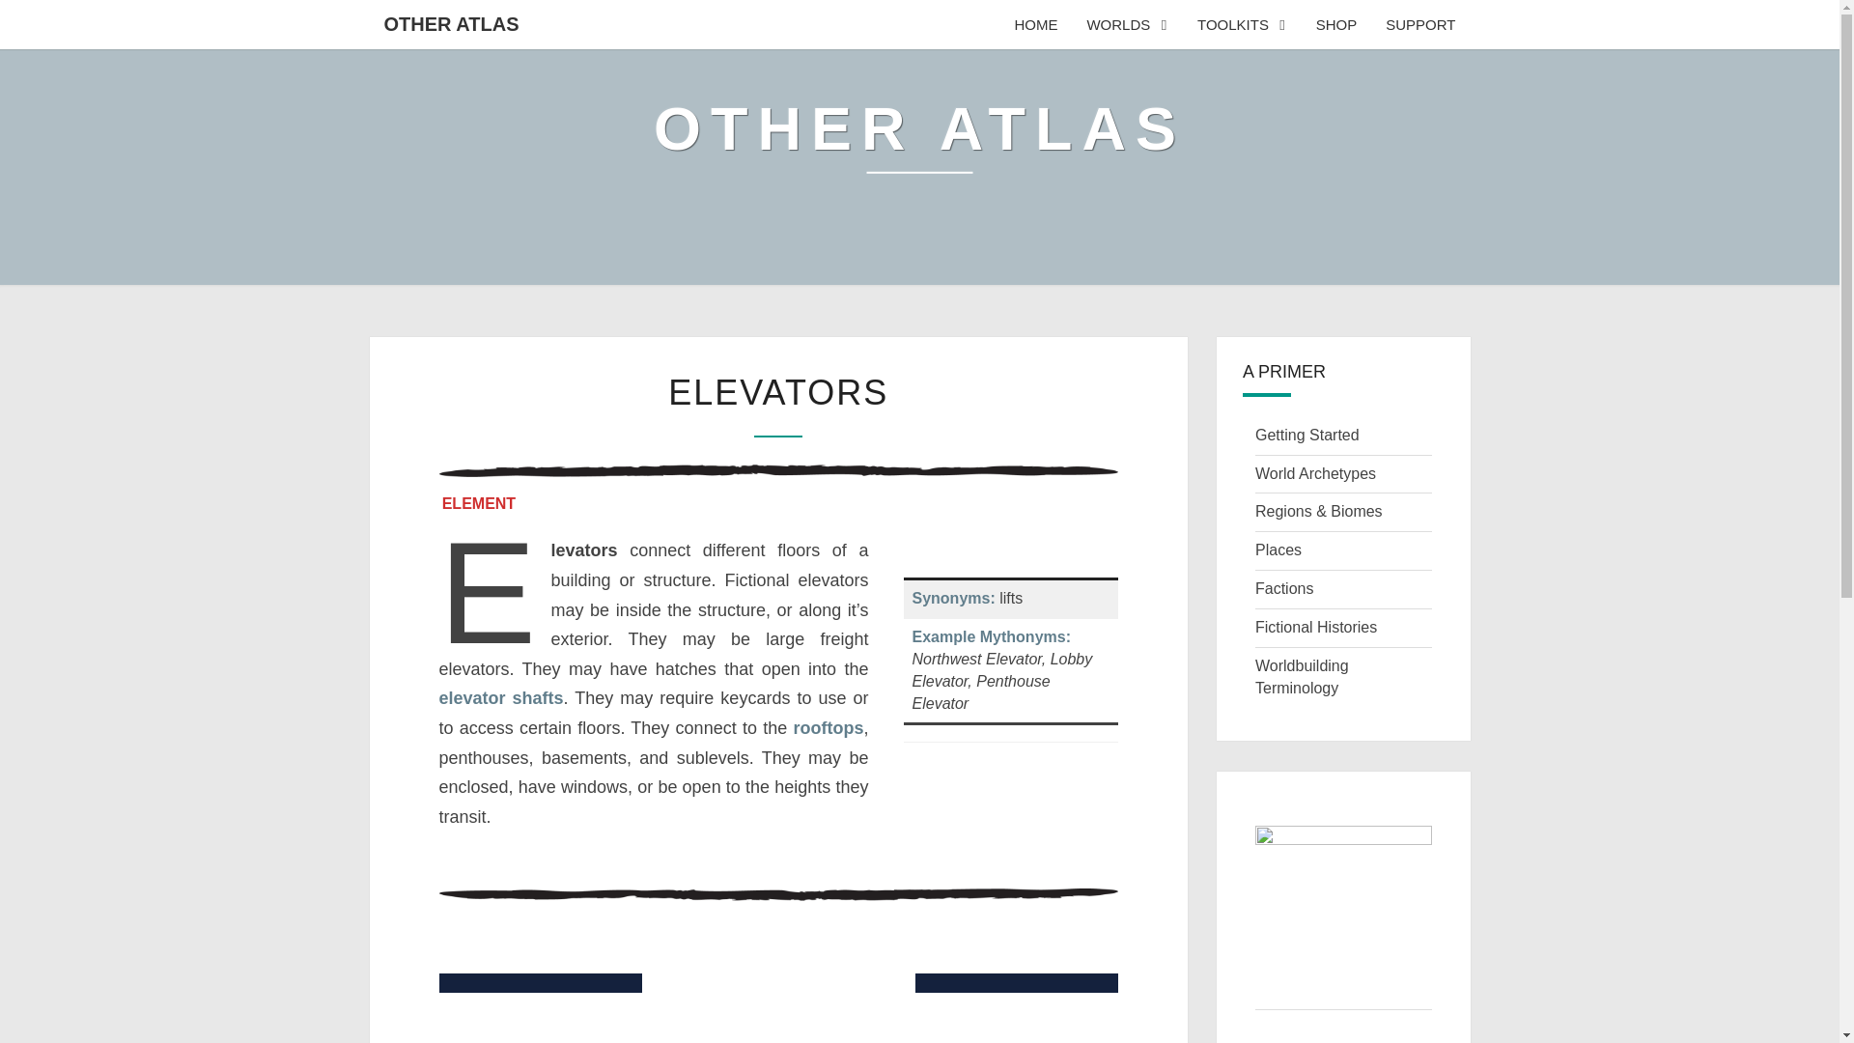 The width and height of the screenshot is (1854, 1043). What do you see at coordinates (1035, 24) in the screenshot?
I see `HOME` at bounding box center [1035, 24].